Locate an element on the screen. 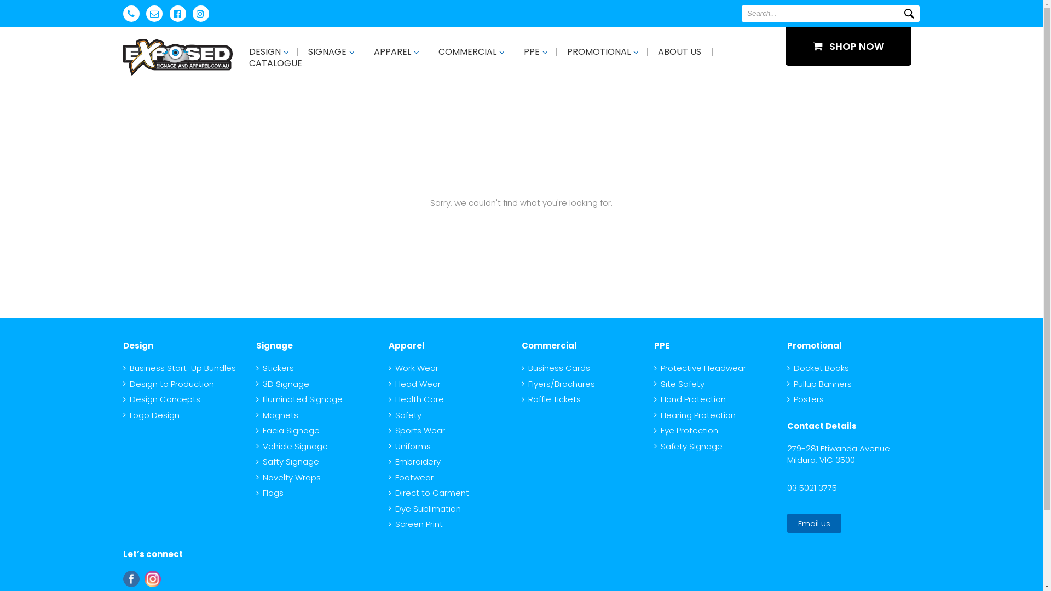  SIGNAGE is located at coordinates (327, 51).